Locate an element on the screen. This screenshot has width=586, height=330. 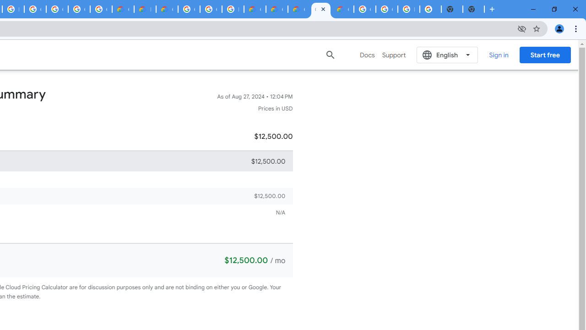
Google Workspace - Specific Terms is located at coordinates (79, 9).